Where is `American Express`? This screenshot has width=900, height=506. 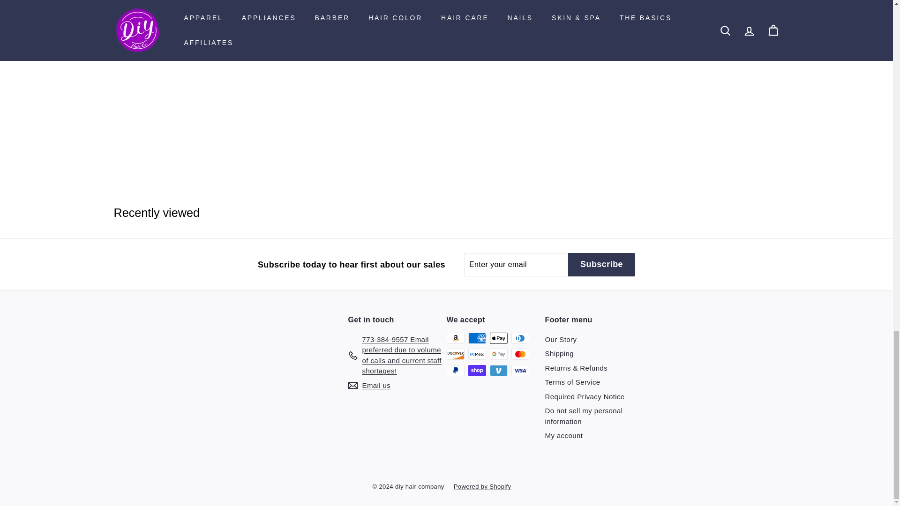
American Express is located at coordinates (477, 338).